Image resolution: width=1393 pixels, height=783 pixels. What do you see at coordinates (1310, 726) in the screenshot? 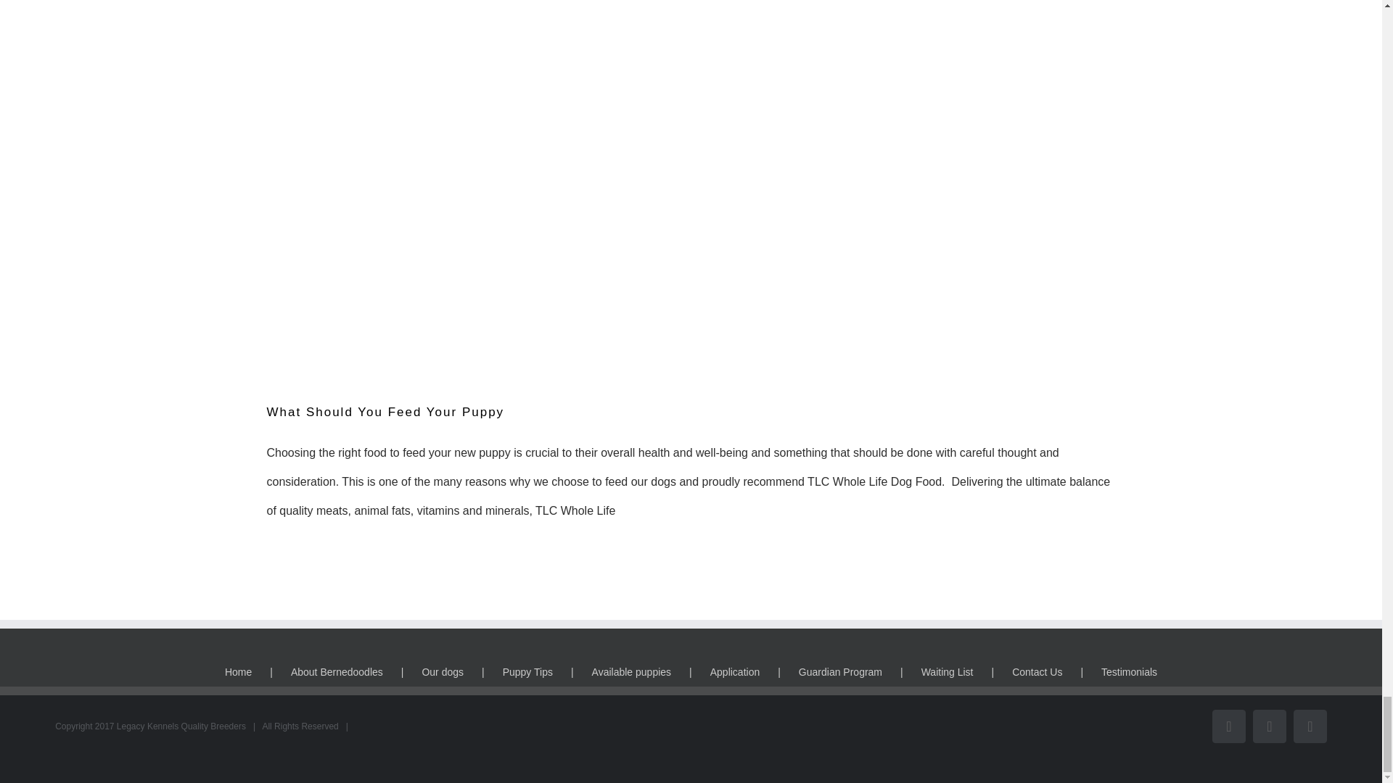
I see `Email` at bounding box center [1310, 726].